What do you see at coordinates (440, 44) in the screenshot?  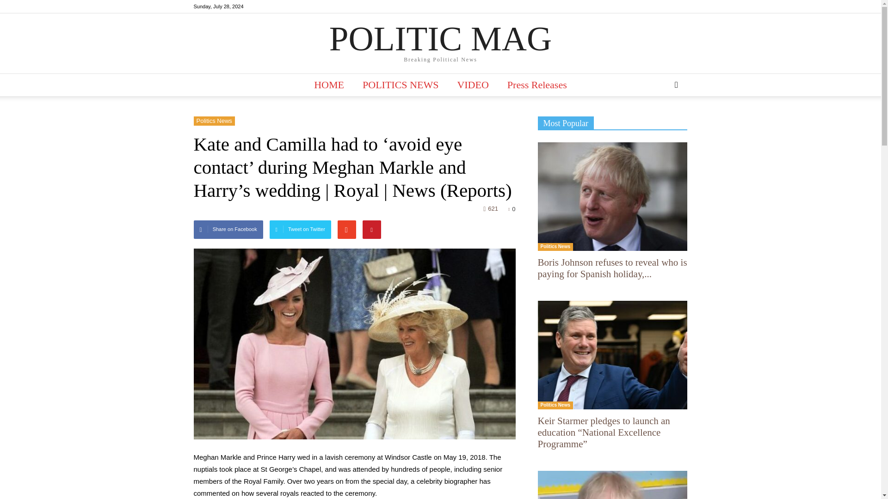 I see `POLITIC MAG Breaking Political News` at bounding box center [440, 44].